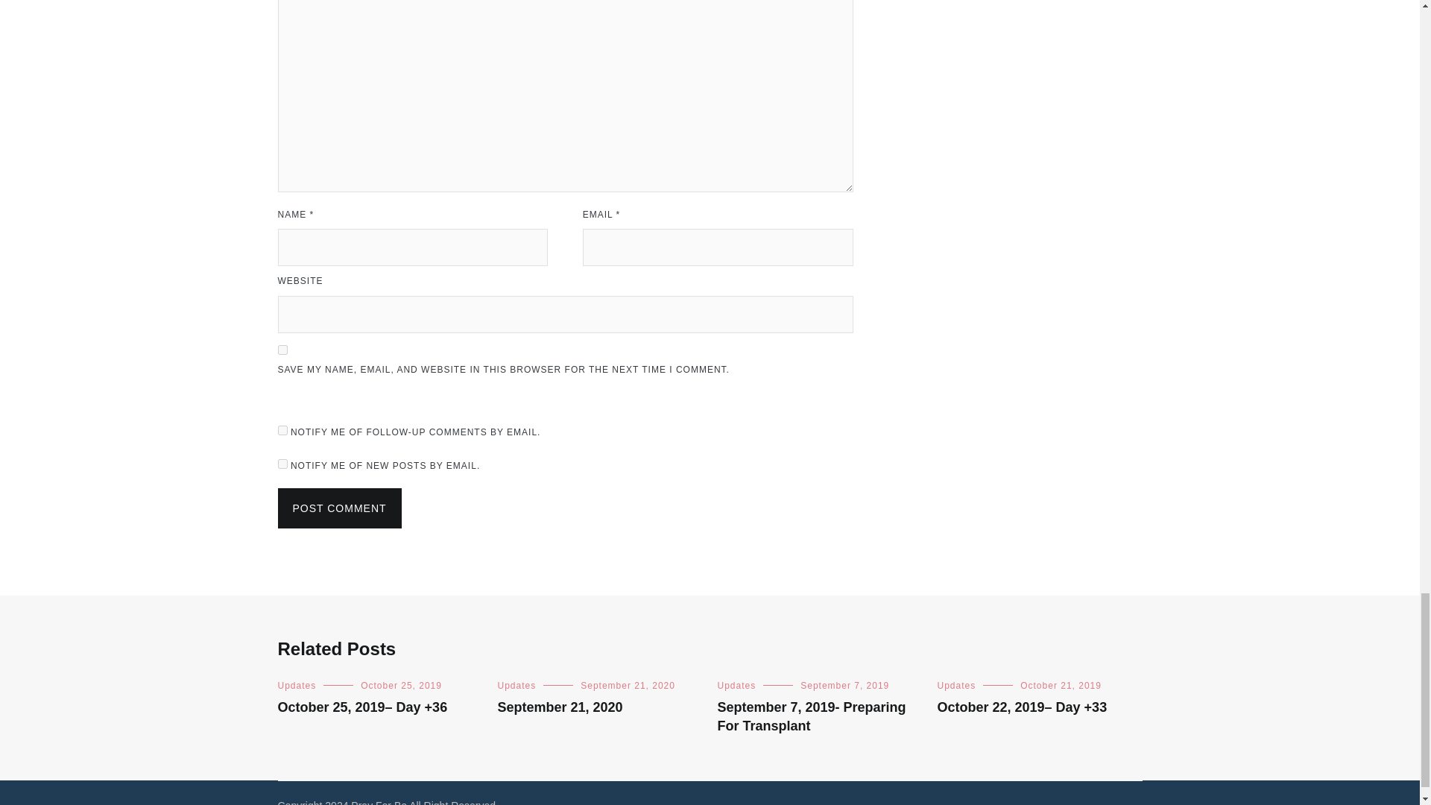 The image size is (1431, 805). I want to click on September 21, 2020, so click(628, 685).